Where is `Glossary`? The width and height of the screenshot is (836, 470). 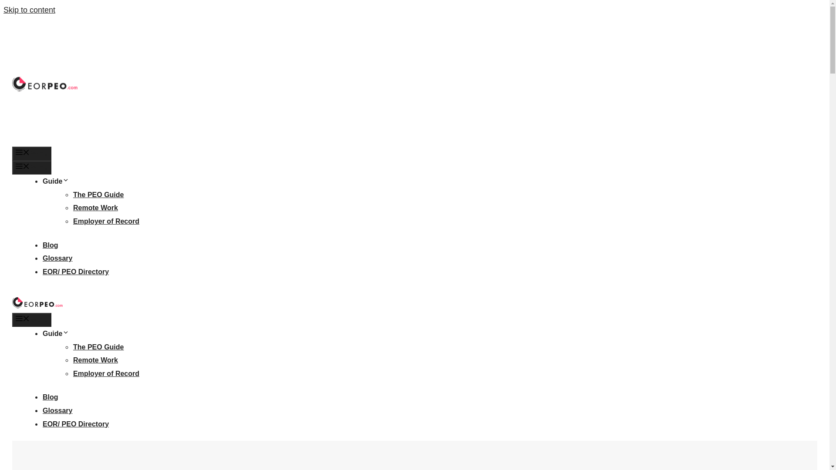
Glossary is located at coordinates (57, 258).